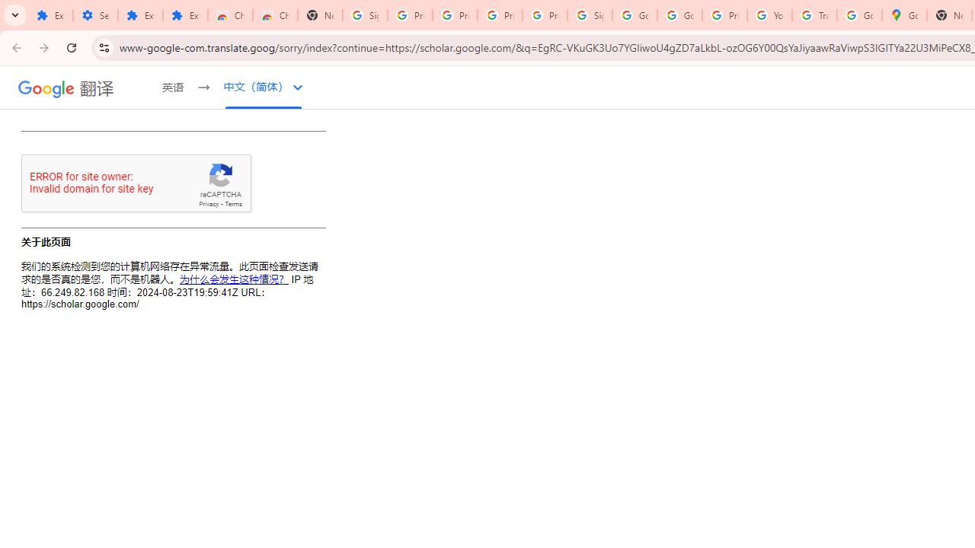  Describe the element at coordinates (769, 15) in the screenshot. I see `YouTube` at that location.